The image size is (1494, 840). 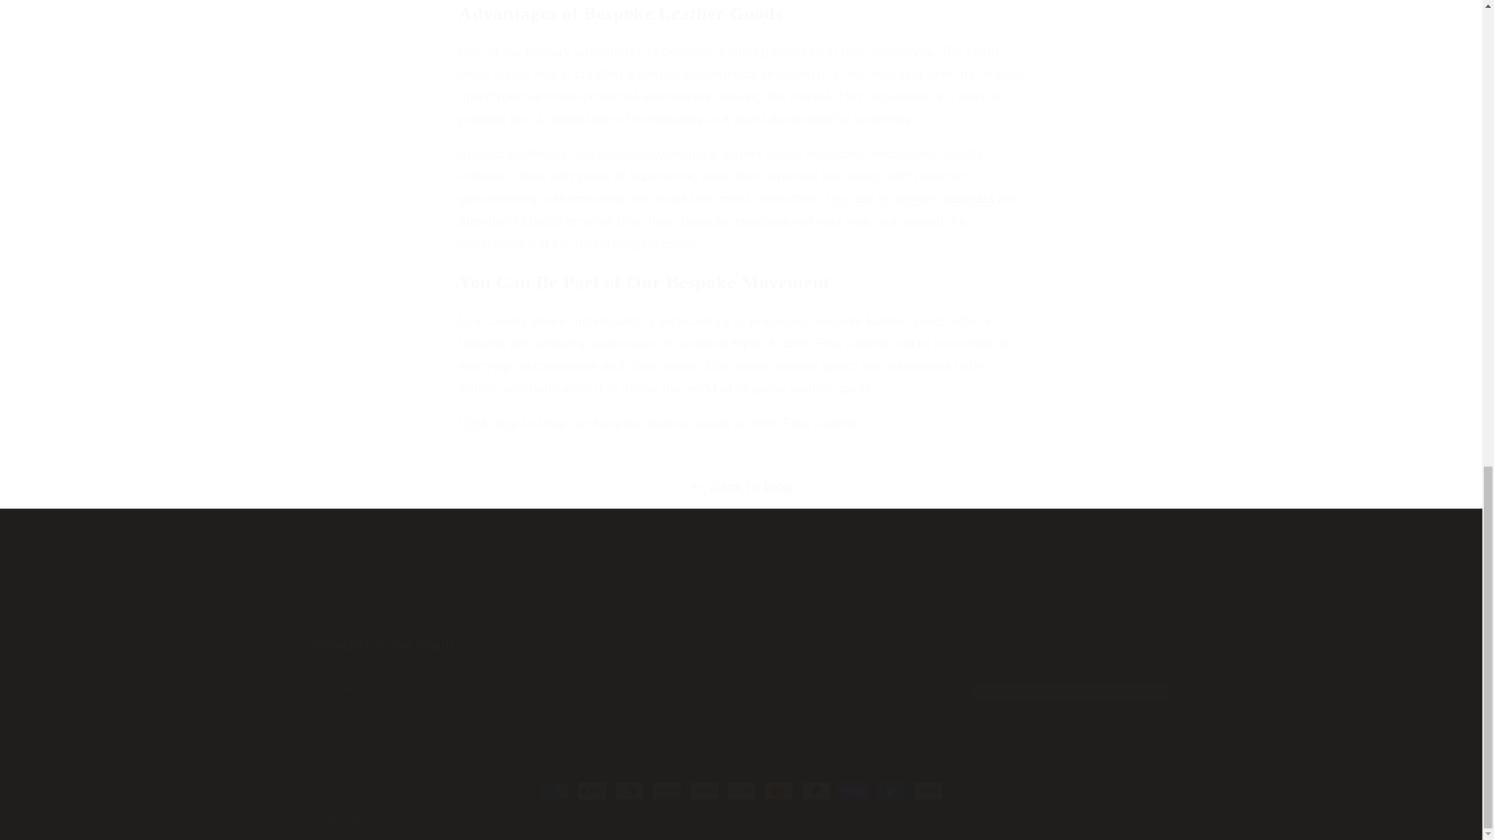 I want to click on Click here, so click(x=740, y=670).